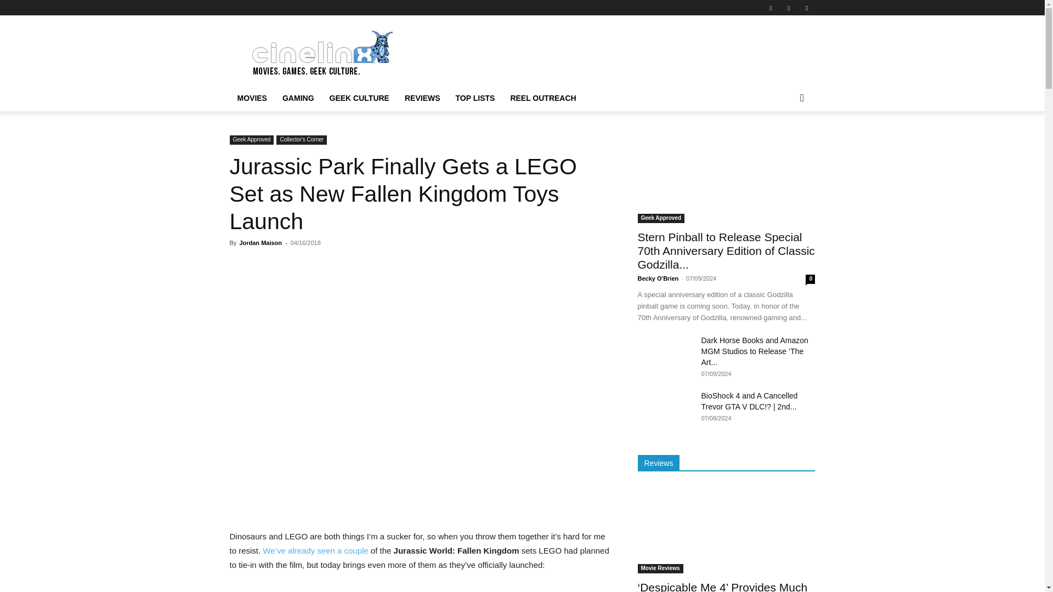 The image size is (1053, 592). I want to click on MOVIES, so click(251, 98).